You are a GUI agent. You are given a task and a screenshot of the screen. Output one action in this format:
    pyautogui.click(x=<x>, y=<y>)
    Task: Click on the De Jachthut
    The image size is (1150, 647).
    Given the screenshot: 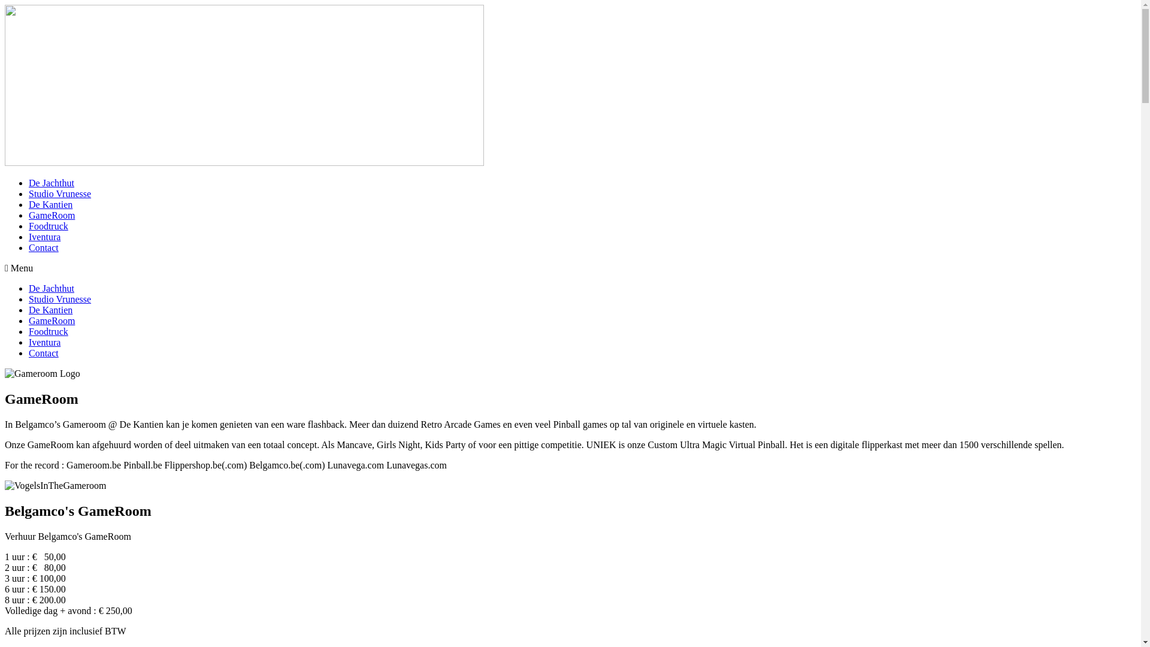 What is the action you would take?
    pyautogui.click(x=52, y=183)
    